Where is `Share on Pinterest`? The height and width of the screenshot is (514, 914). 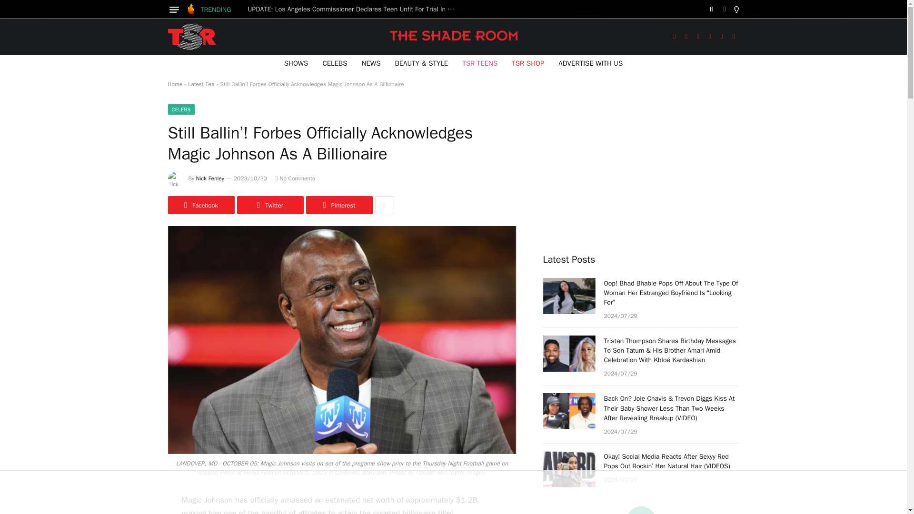
Share on Pinterest is located at coordinates (338, 205).